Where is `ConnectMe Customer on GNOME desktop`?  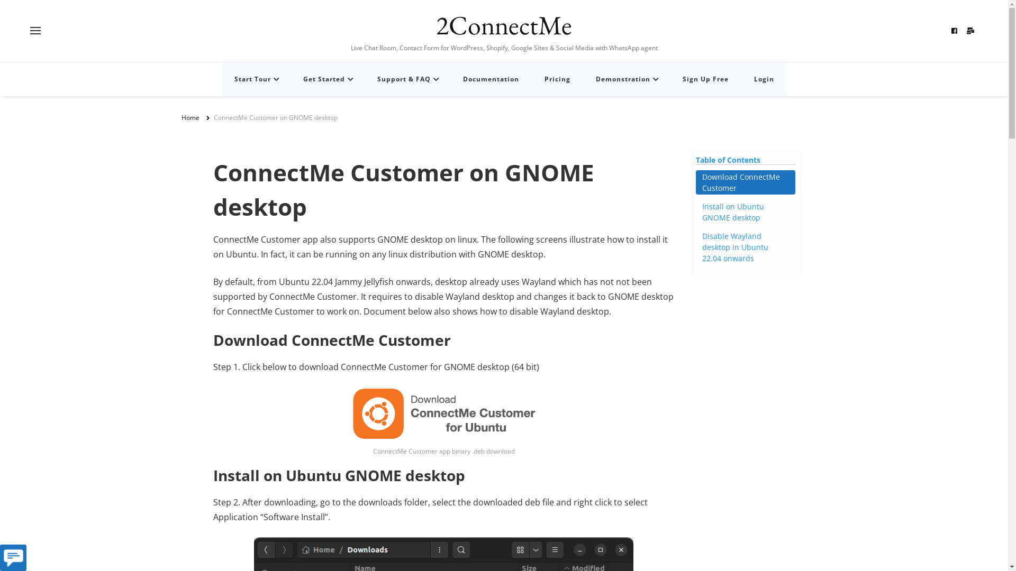 ConnectMe Customer on GNOME desktop is located at coordinates (276, 118).